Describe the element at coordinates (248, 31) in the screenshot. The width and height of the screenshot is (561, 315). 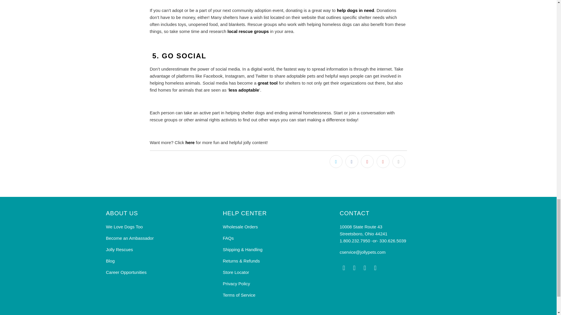
I see `Petfinder` at that location.